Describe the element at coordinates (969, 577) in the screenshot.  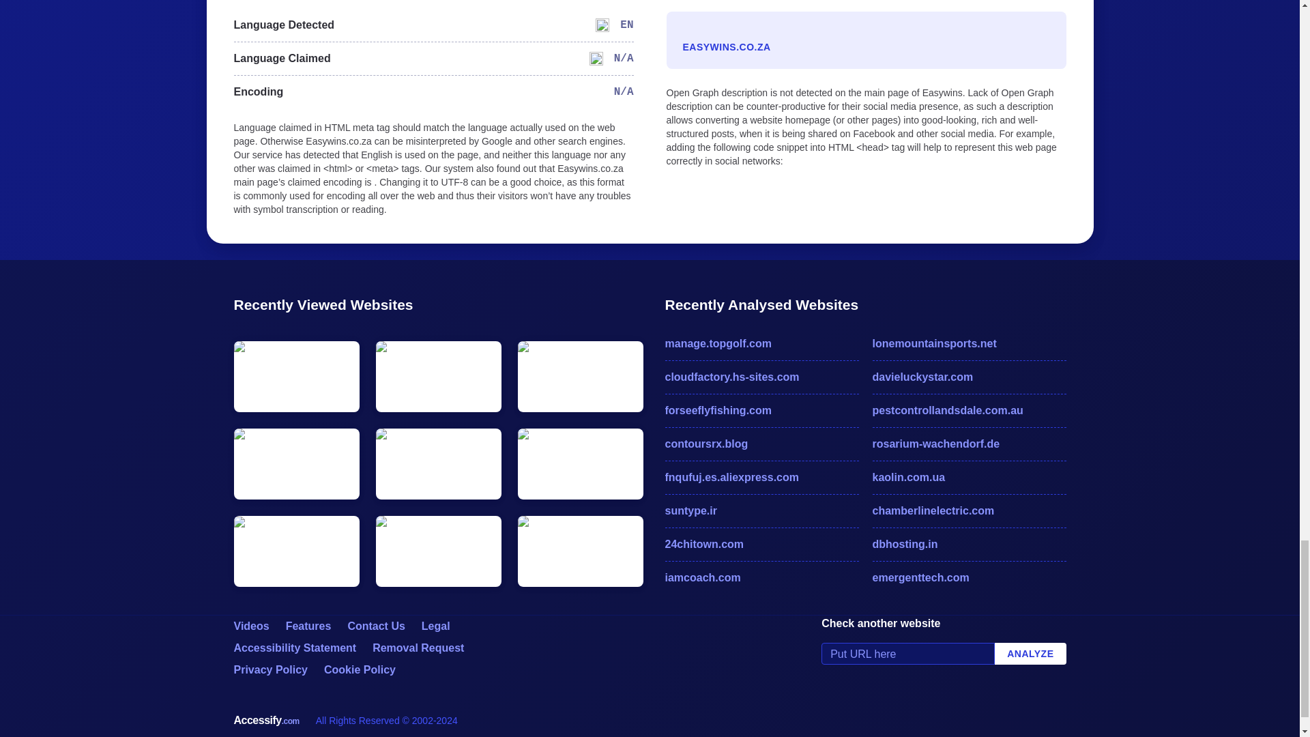
I see `emergenttech.com` at that location.